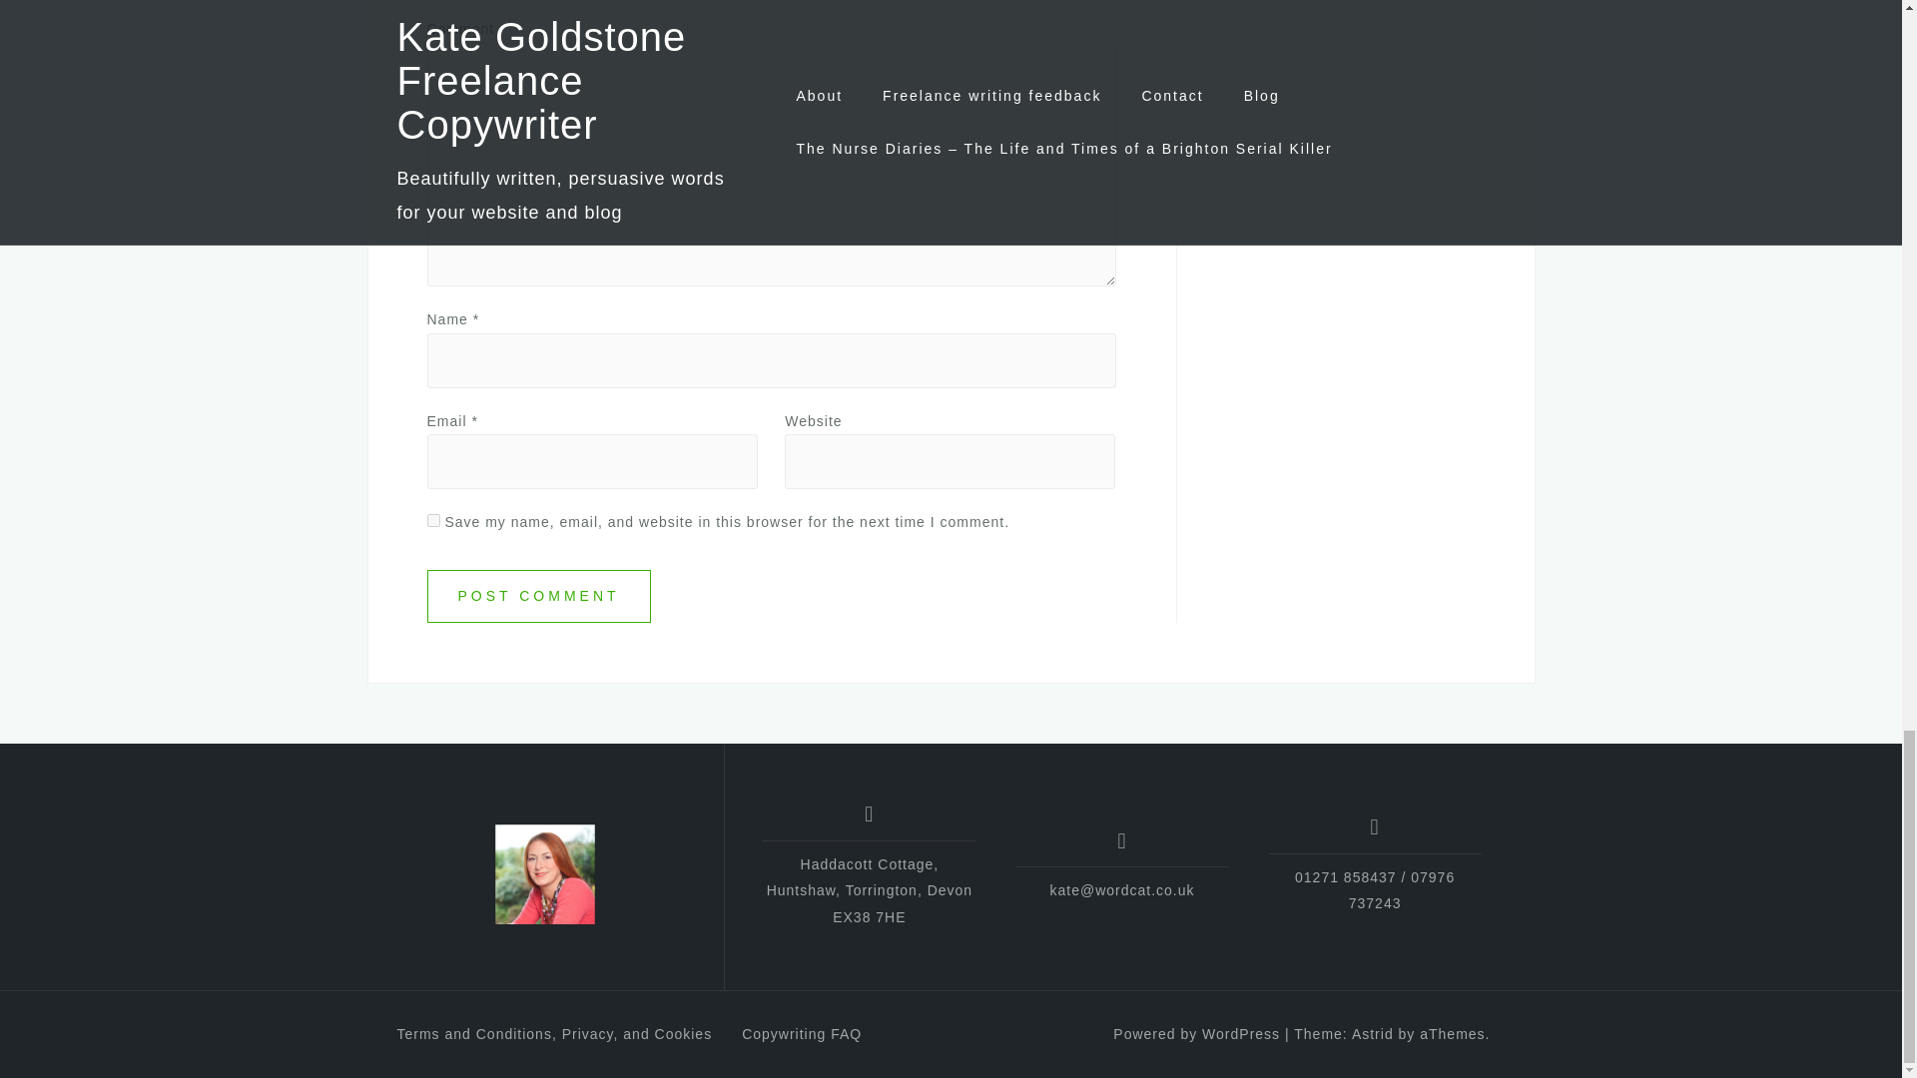 The height and width of the screenshot is (1078, 1917). What do you see at coordinates (544, 874) in the screenshot?
I see `Kate Goldstone Freelance Copywriter` at bounding box center [544, 874].